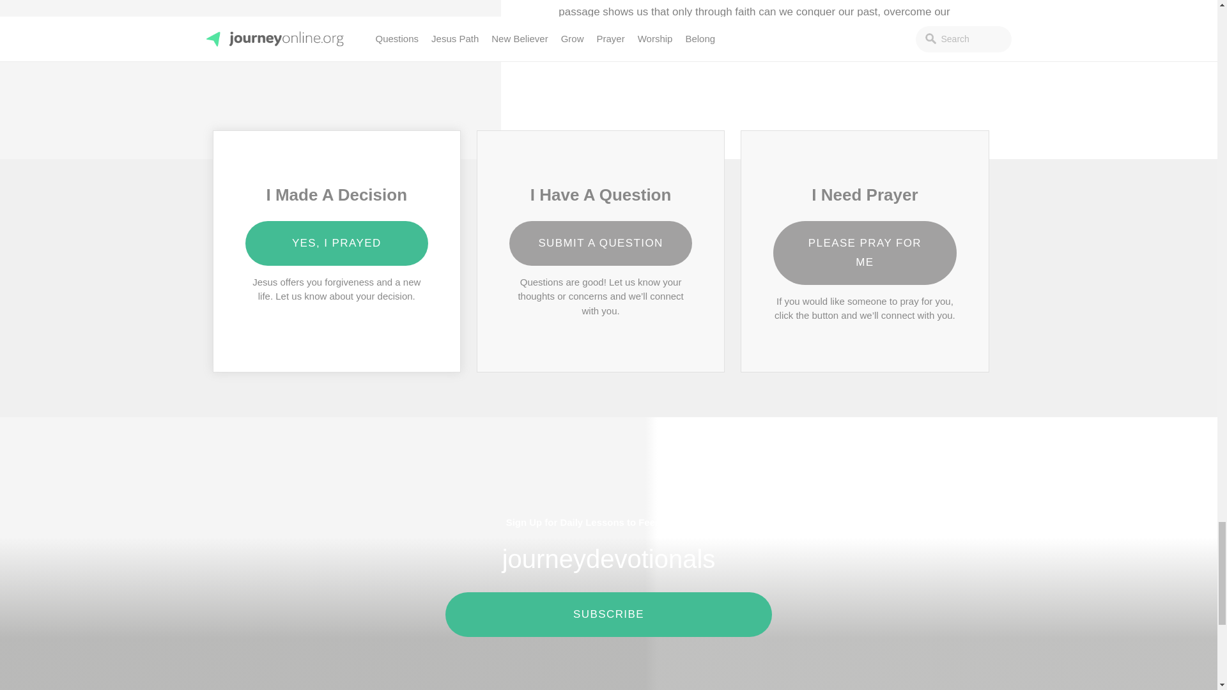  Describe the element at coordinates (608, 614) in the screenshot. I see `SUBSCRIBE` at that location.